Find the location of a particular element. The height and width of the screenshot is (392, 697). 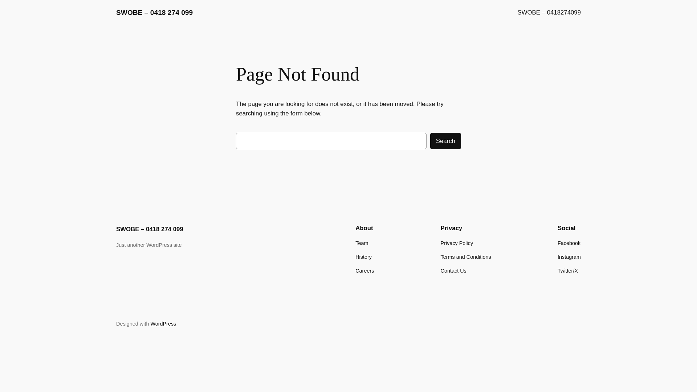

History is located at coordinates (364, 257).